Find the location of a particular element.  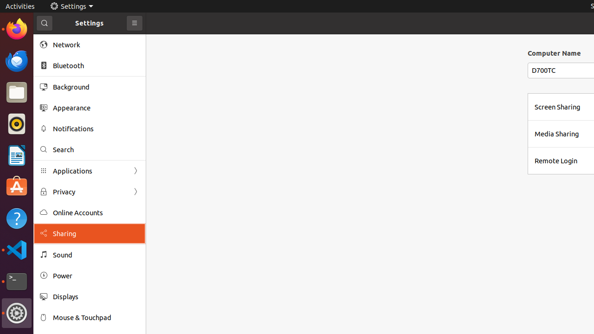

Bluetooth is located at coordinates (96, 66).